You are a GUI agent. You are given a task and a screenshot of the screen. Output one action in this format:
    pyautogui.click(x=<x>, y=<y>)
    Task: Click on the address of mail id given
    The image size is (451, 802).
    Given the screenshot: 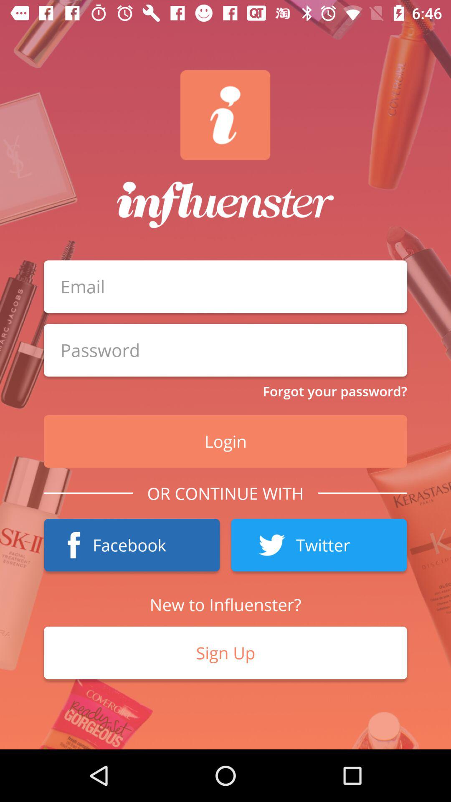 What is the action you would take?
    pyautogui.click(x=225, y=287)
    